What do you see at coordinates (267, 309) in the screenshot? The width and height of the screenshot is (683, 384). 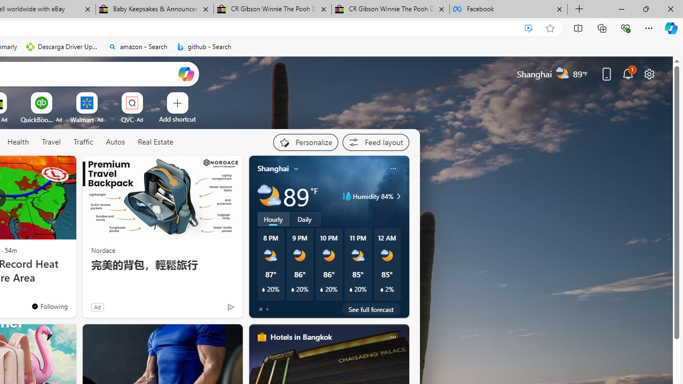 I see `tab-1` at bounding box center [267, 309].